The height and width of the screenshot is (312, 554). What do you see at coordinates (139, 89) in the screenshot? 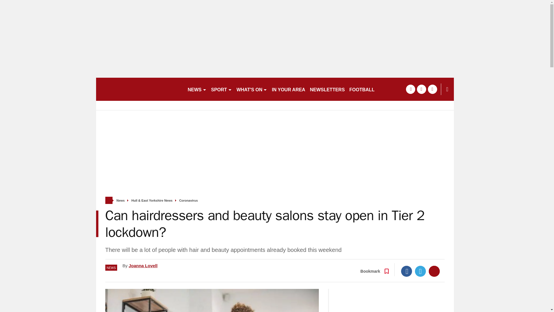
I see `hulldailymail` at bounding box center [139, 89].